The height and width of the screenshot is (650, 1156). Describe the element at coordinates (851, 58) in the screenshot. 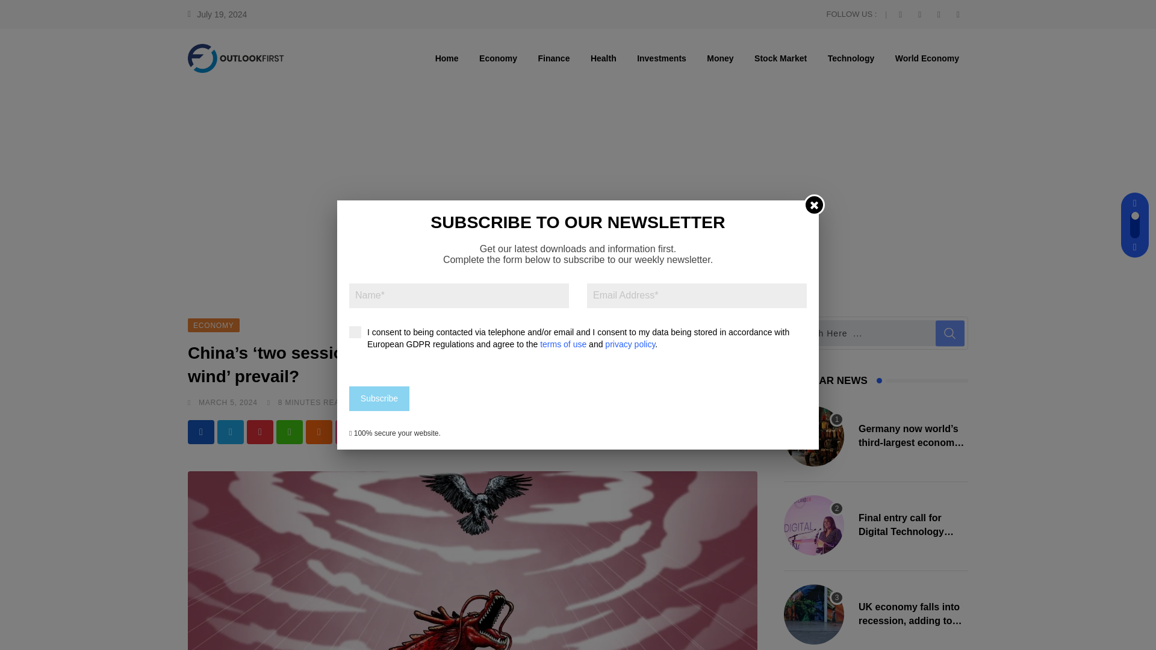

I see `Technology` at that location.